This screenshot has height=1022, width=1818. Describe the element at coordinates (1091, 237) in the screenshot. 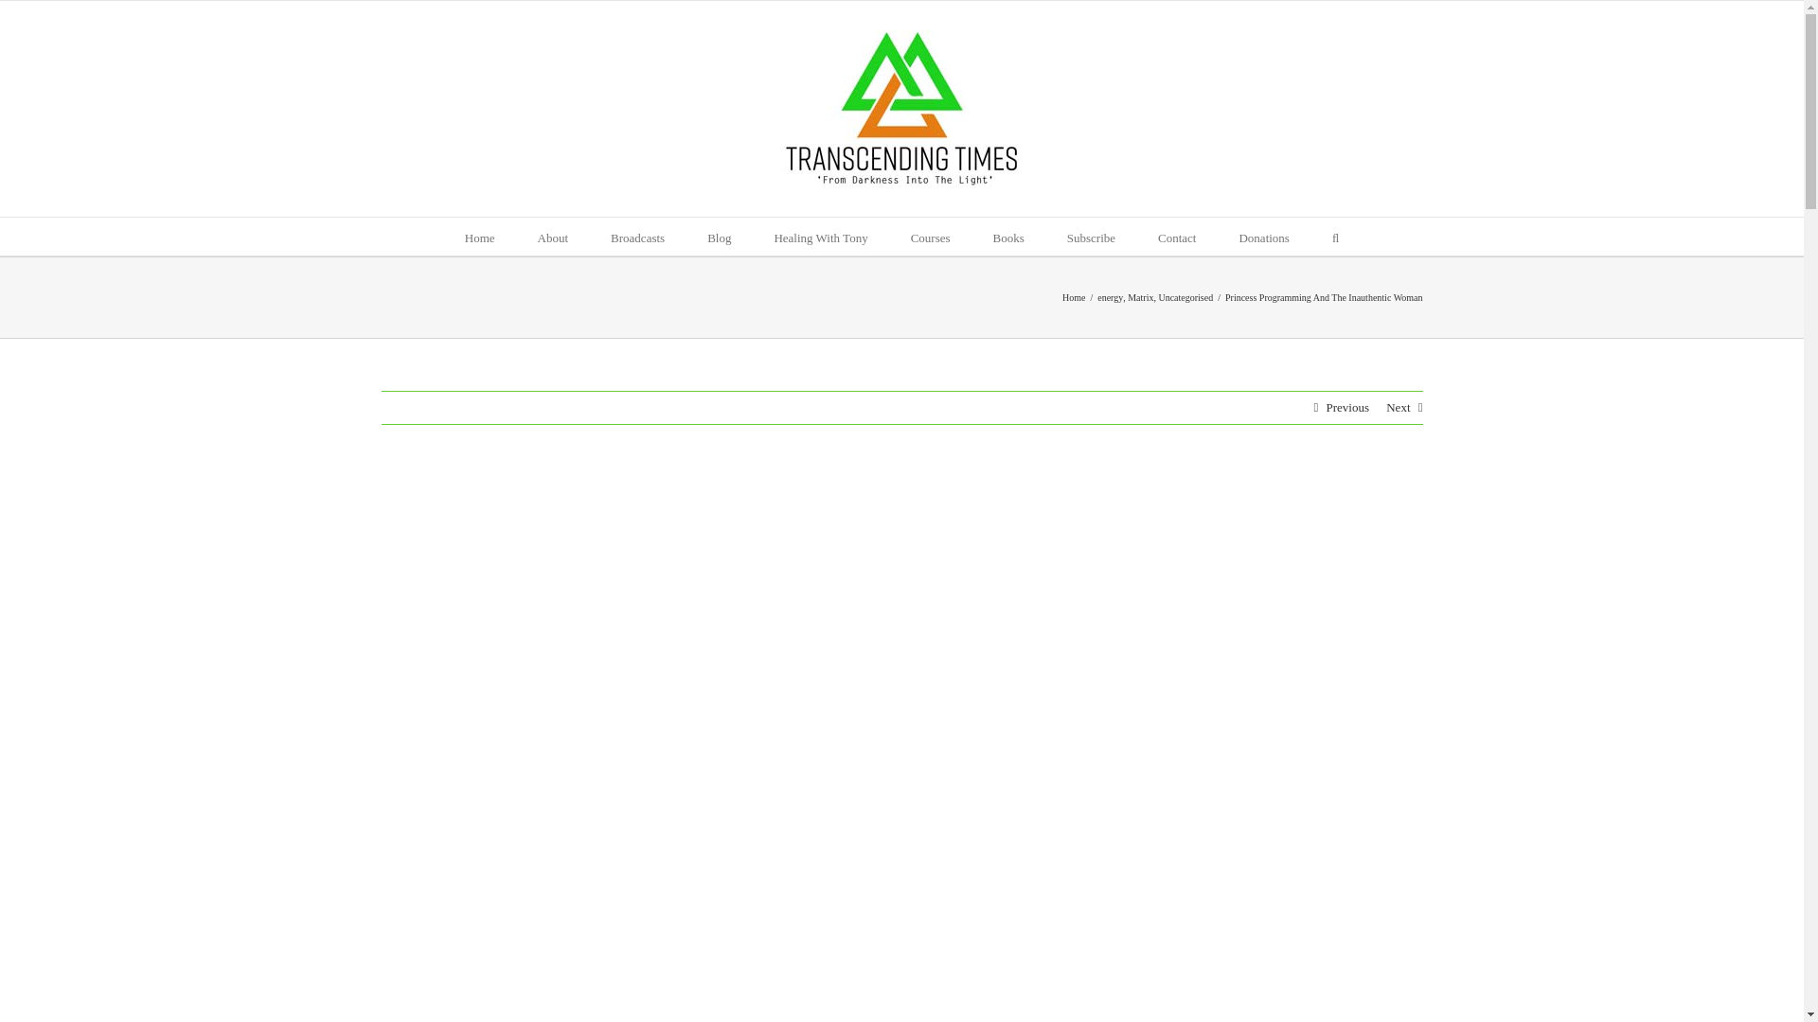

I see `Subscribe to newsletters` at that location.